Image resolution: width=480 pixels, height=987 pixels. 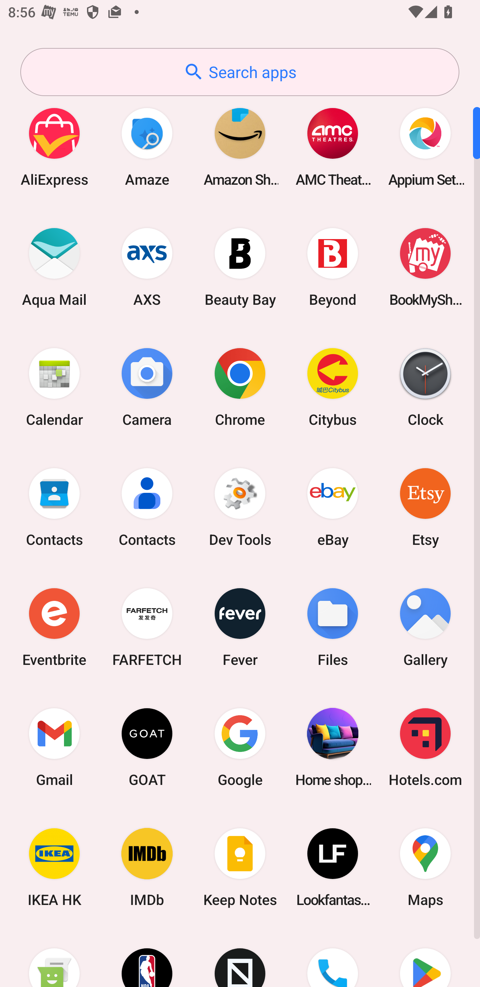 What do you see at coordinates (333, 957) in the screenshot?
I see `Phone` at bounding box center [333, 957].